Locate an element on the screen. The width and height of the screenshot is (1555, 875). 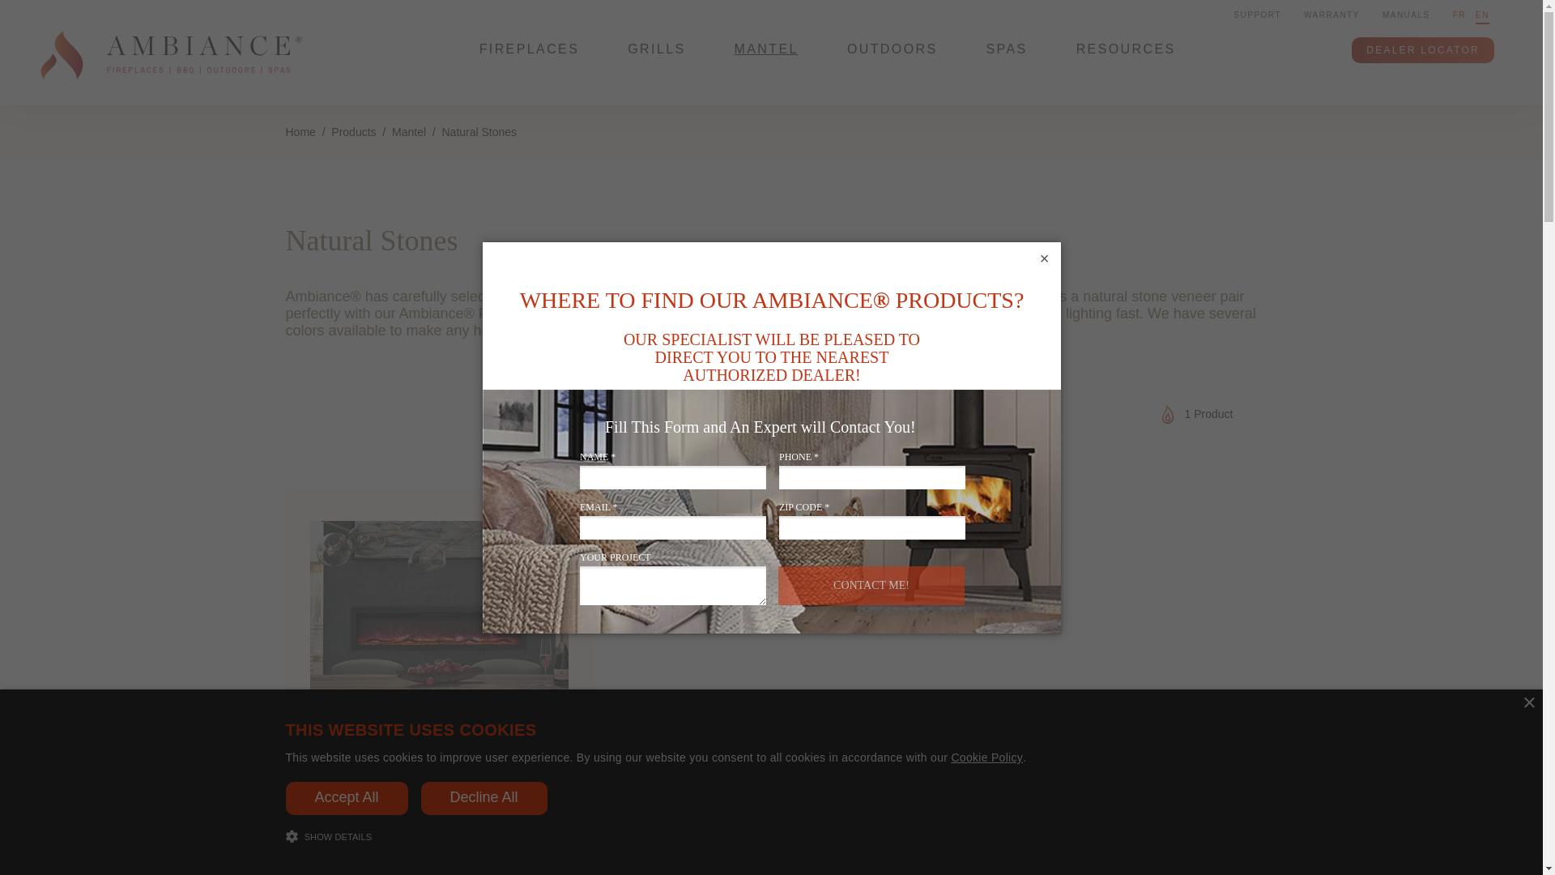
MANUALS is located at coordinates (1406, 15).